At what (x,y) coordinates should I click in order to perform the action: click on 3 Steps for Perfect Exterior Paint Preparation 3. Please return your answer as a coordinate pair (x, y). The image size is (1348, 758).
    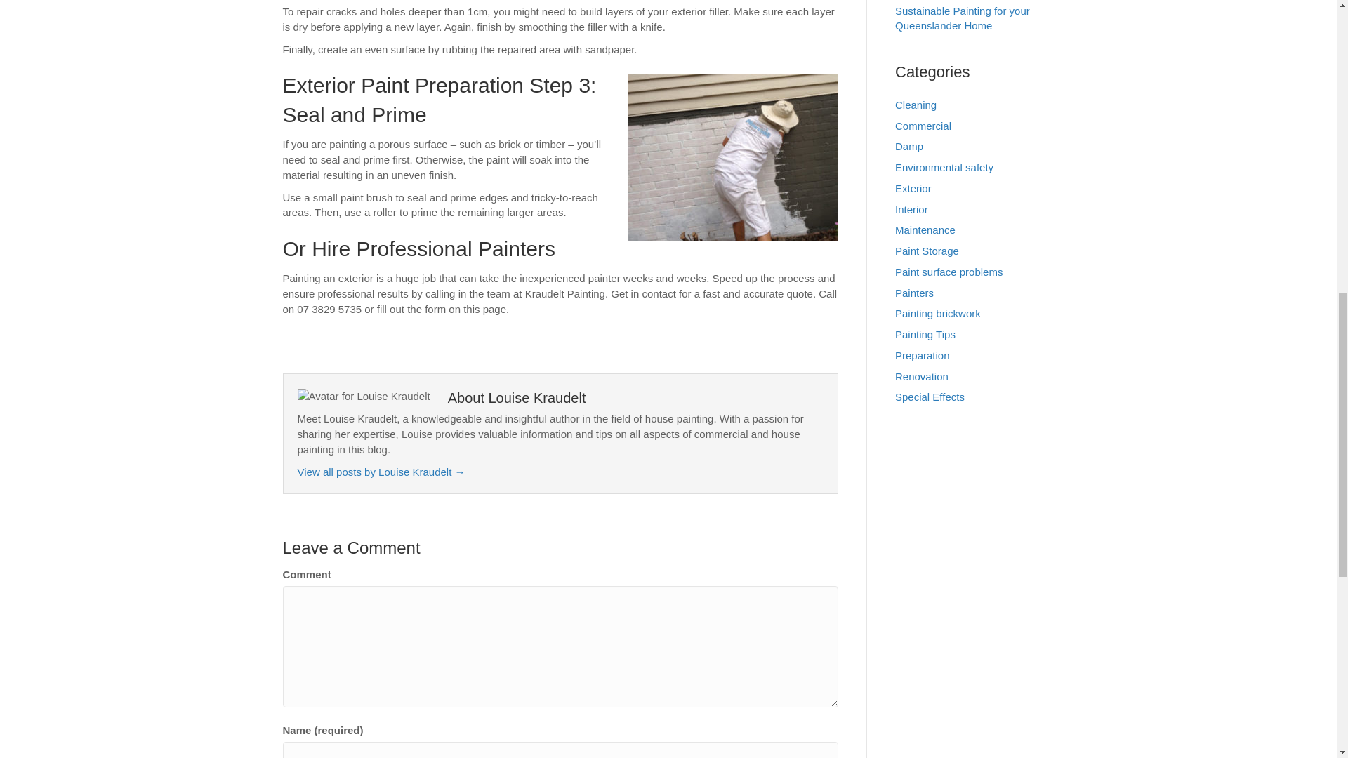
    Looking at the image, I should click on (733, 157).